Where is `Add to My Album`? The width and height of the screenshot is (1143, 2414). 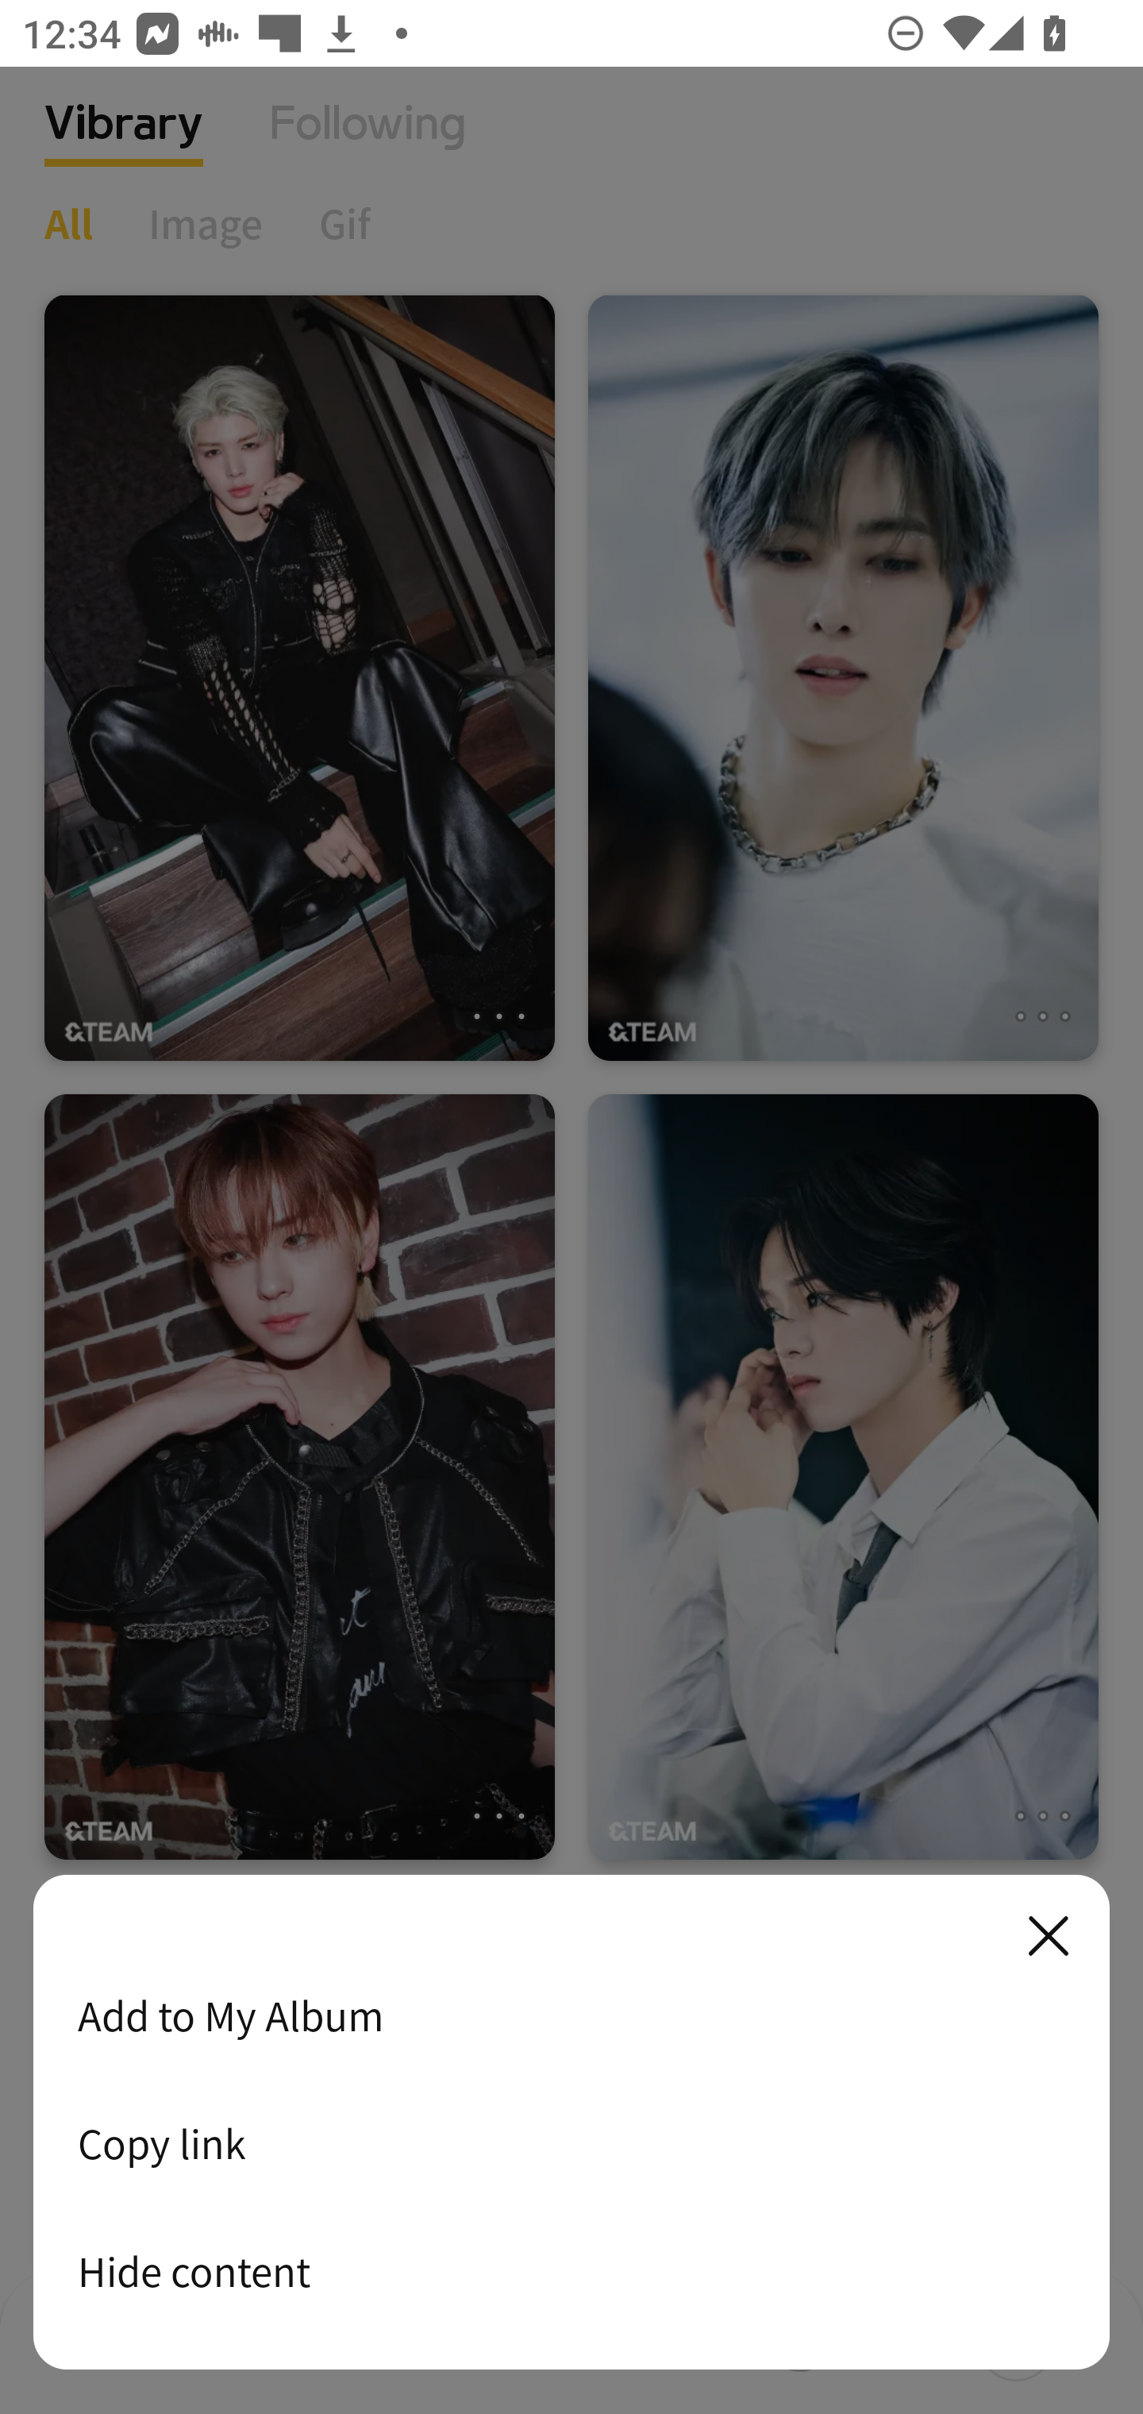
Add to My Album is located at coordinates (571, 2015).